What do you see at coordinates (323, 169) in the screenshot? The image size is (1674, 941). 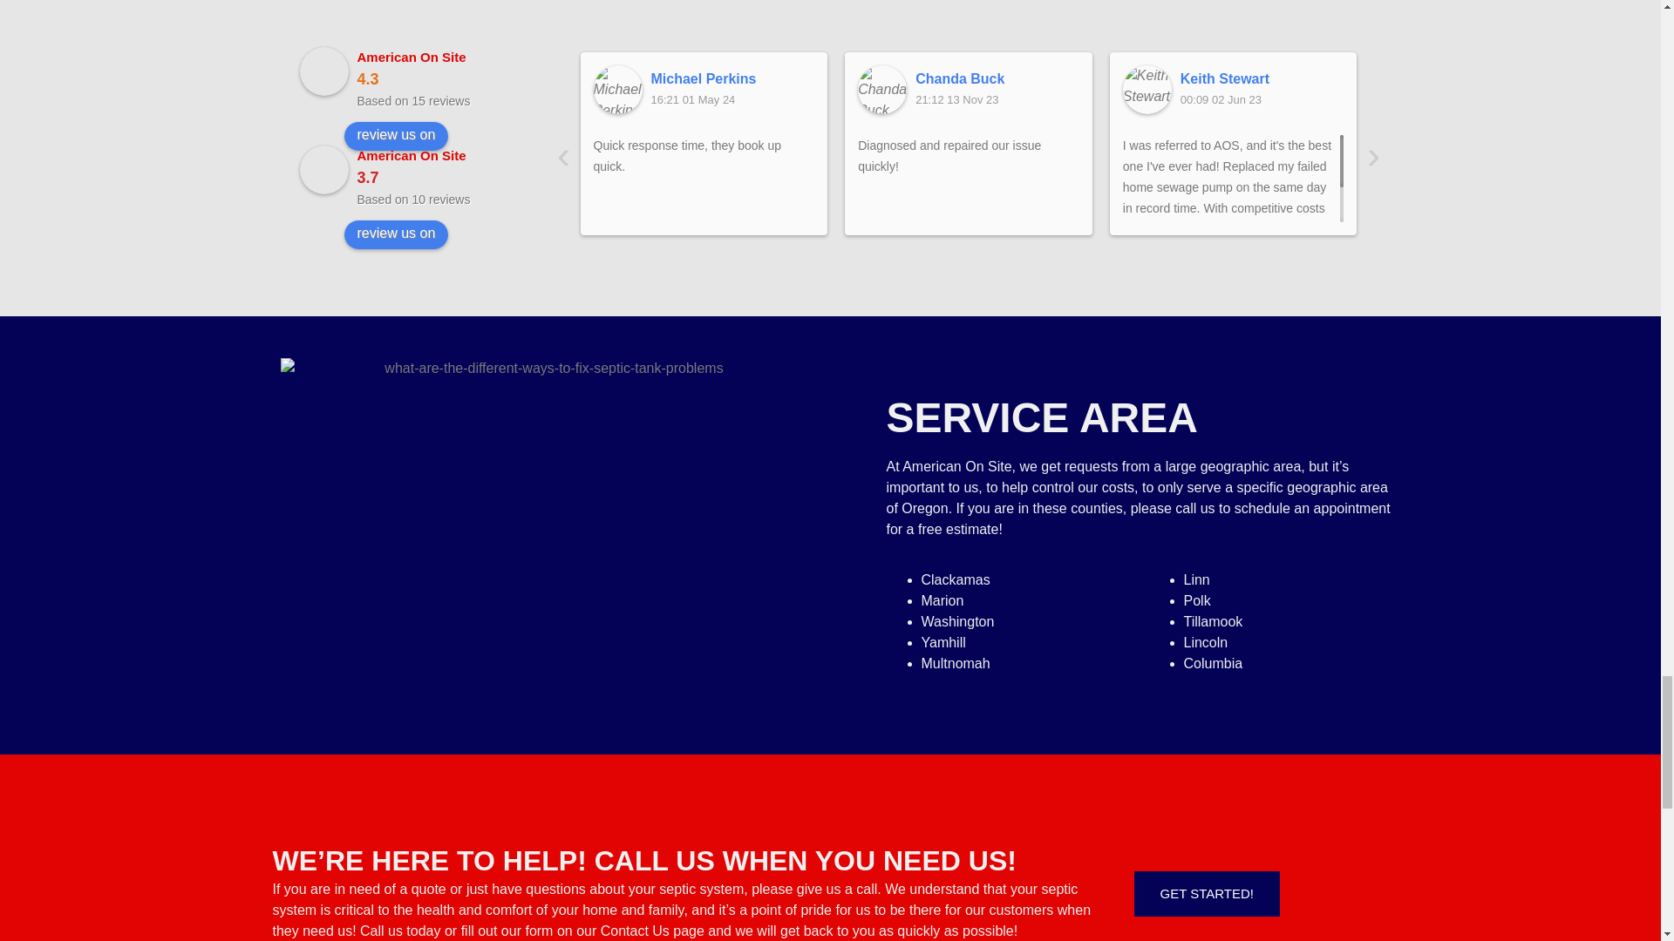 I see `American On Site` at bounding box center [323, 169].